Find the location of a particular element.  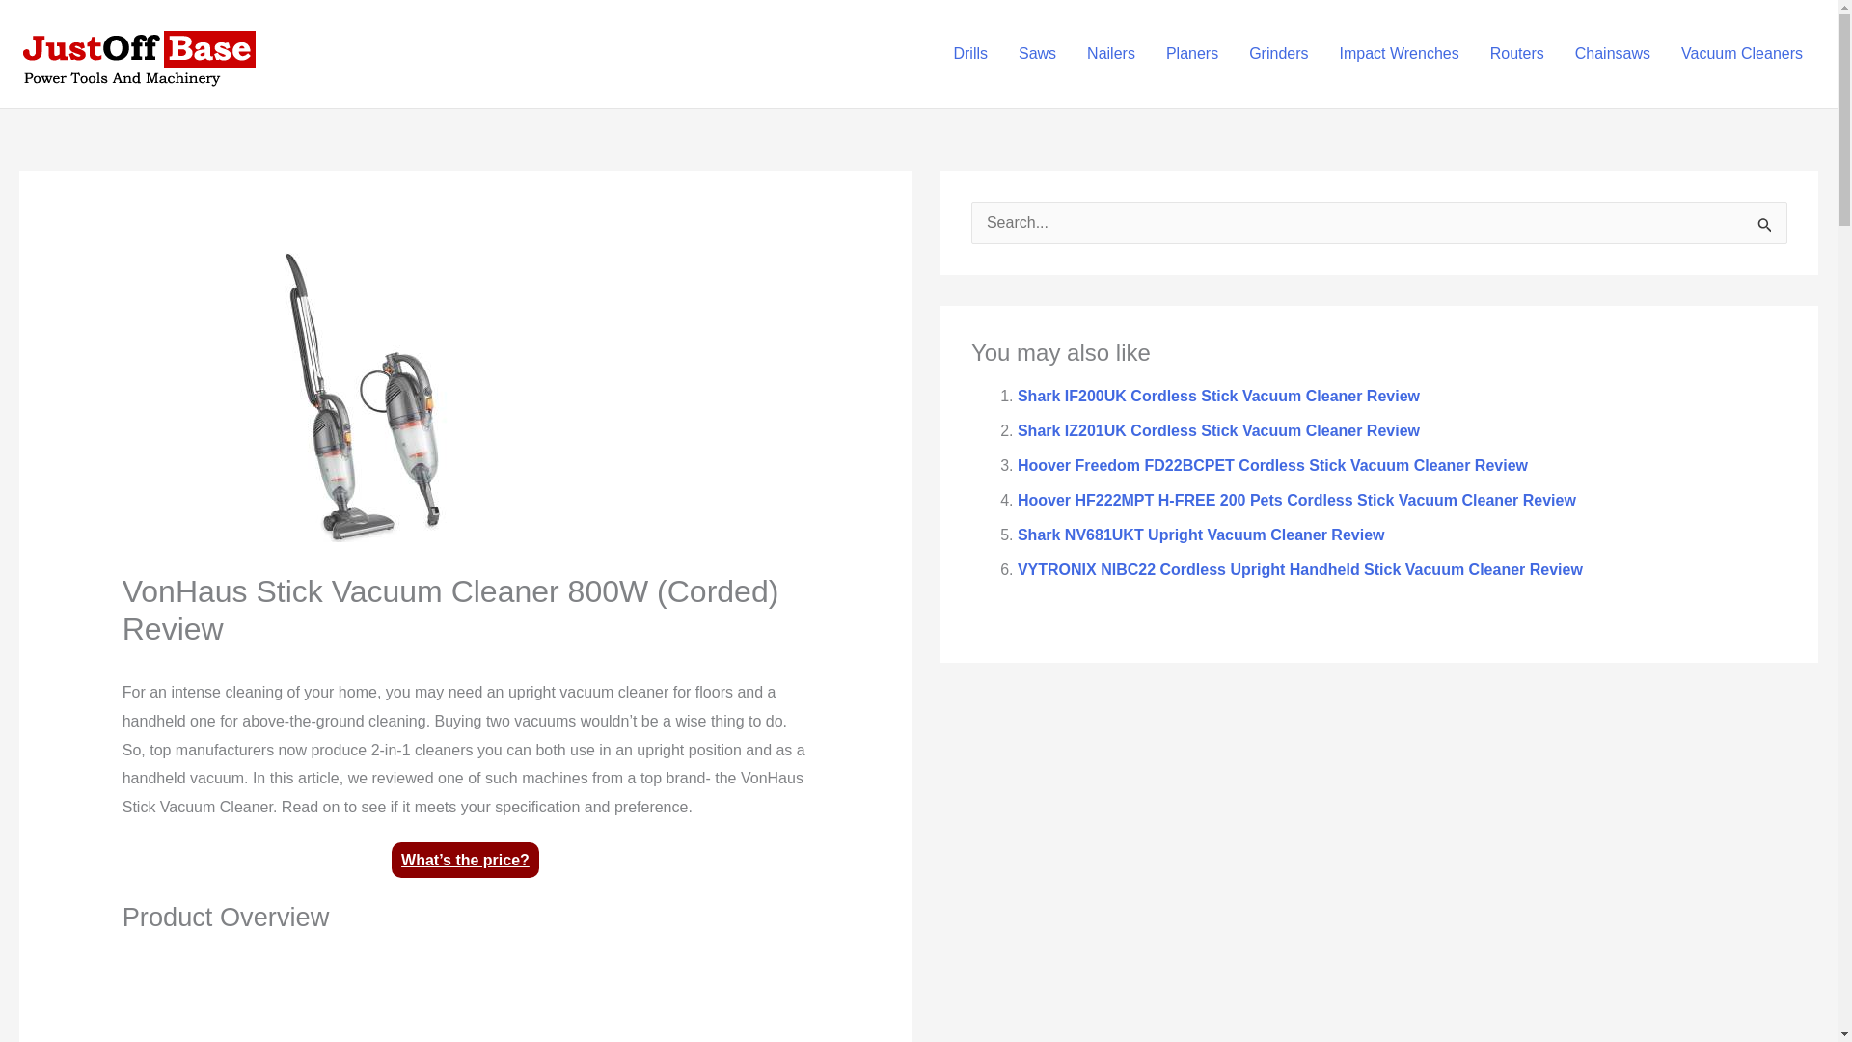

Impact Wrenches is located at coordinates (1399, 54).